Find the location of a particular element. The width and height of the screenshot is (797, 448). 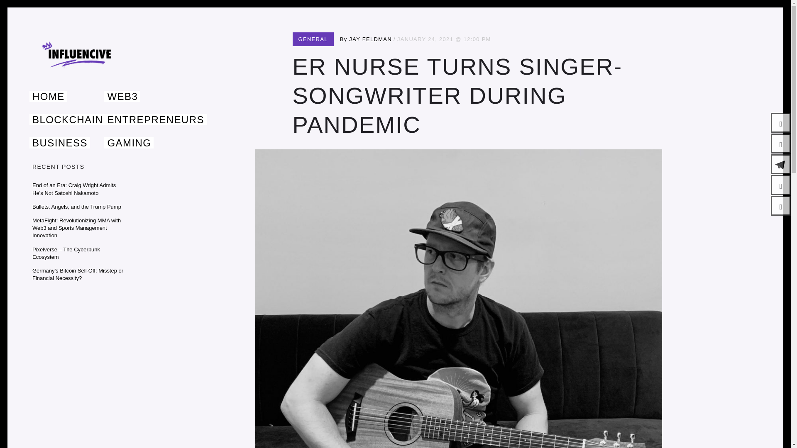

ENTREPRENEURS is located at coordinates (155, 119).